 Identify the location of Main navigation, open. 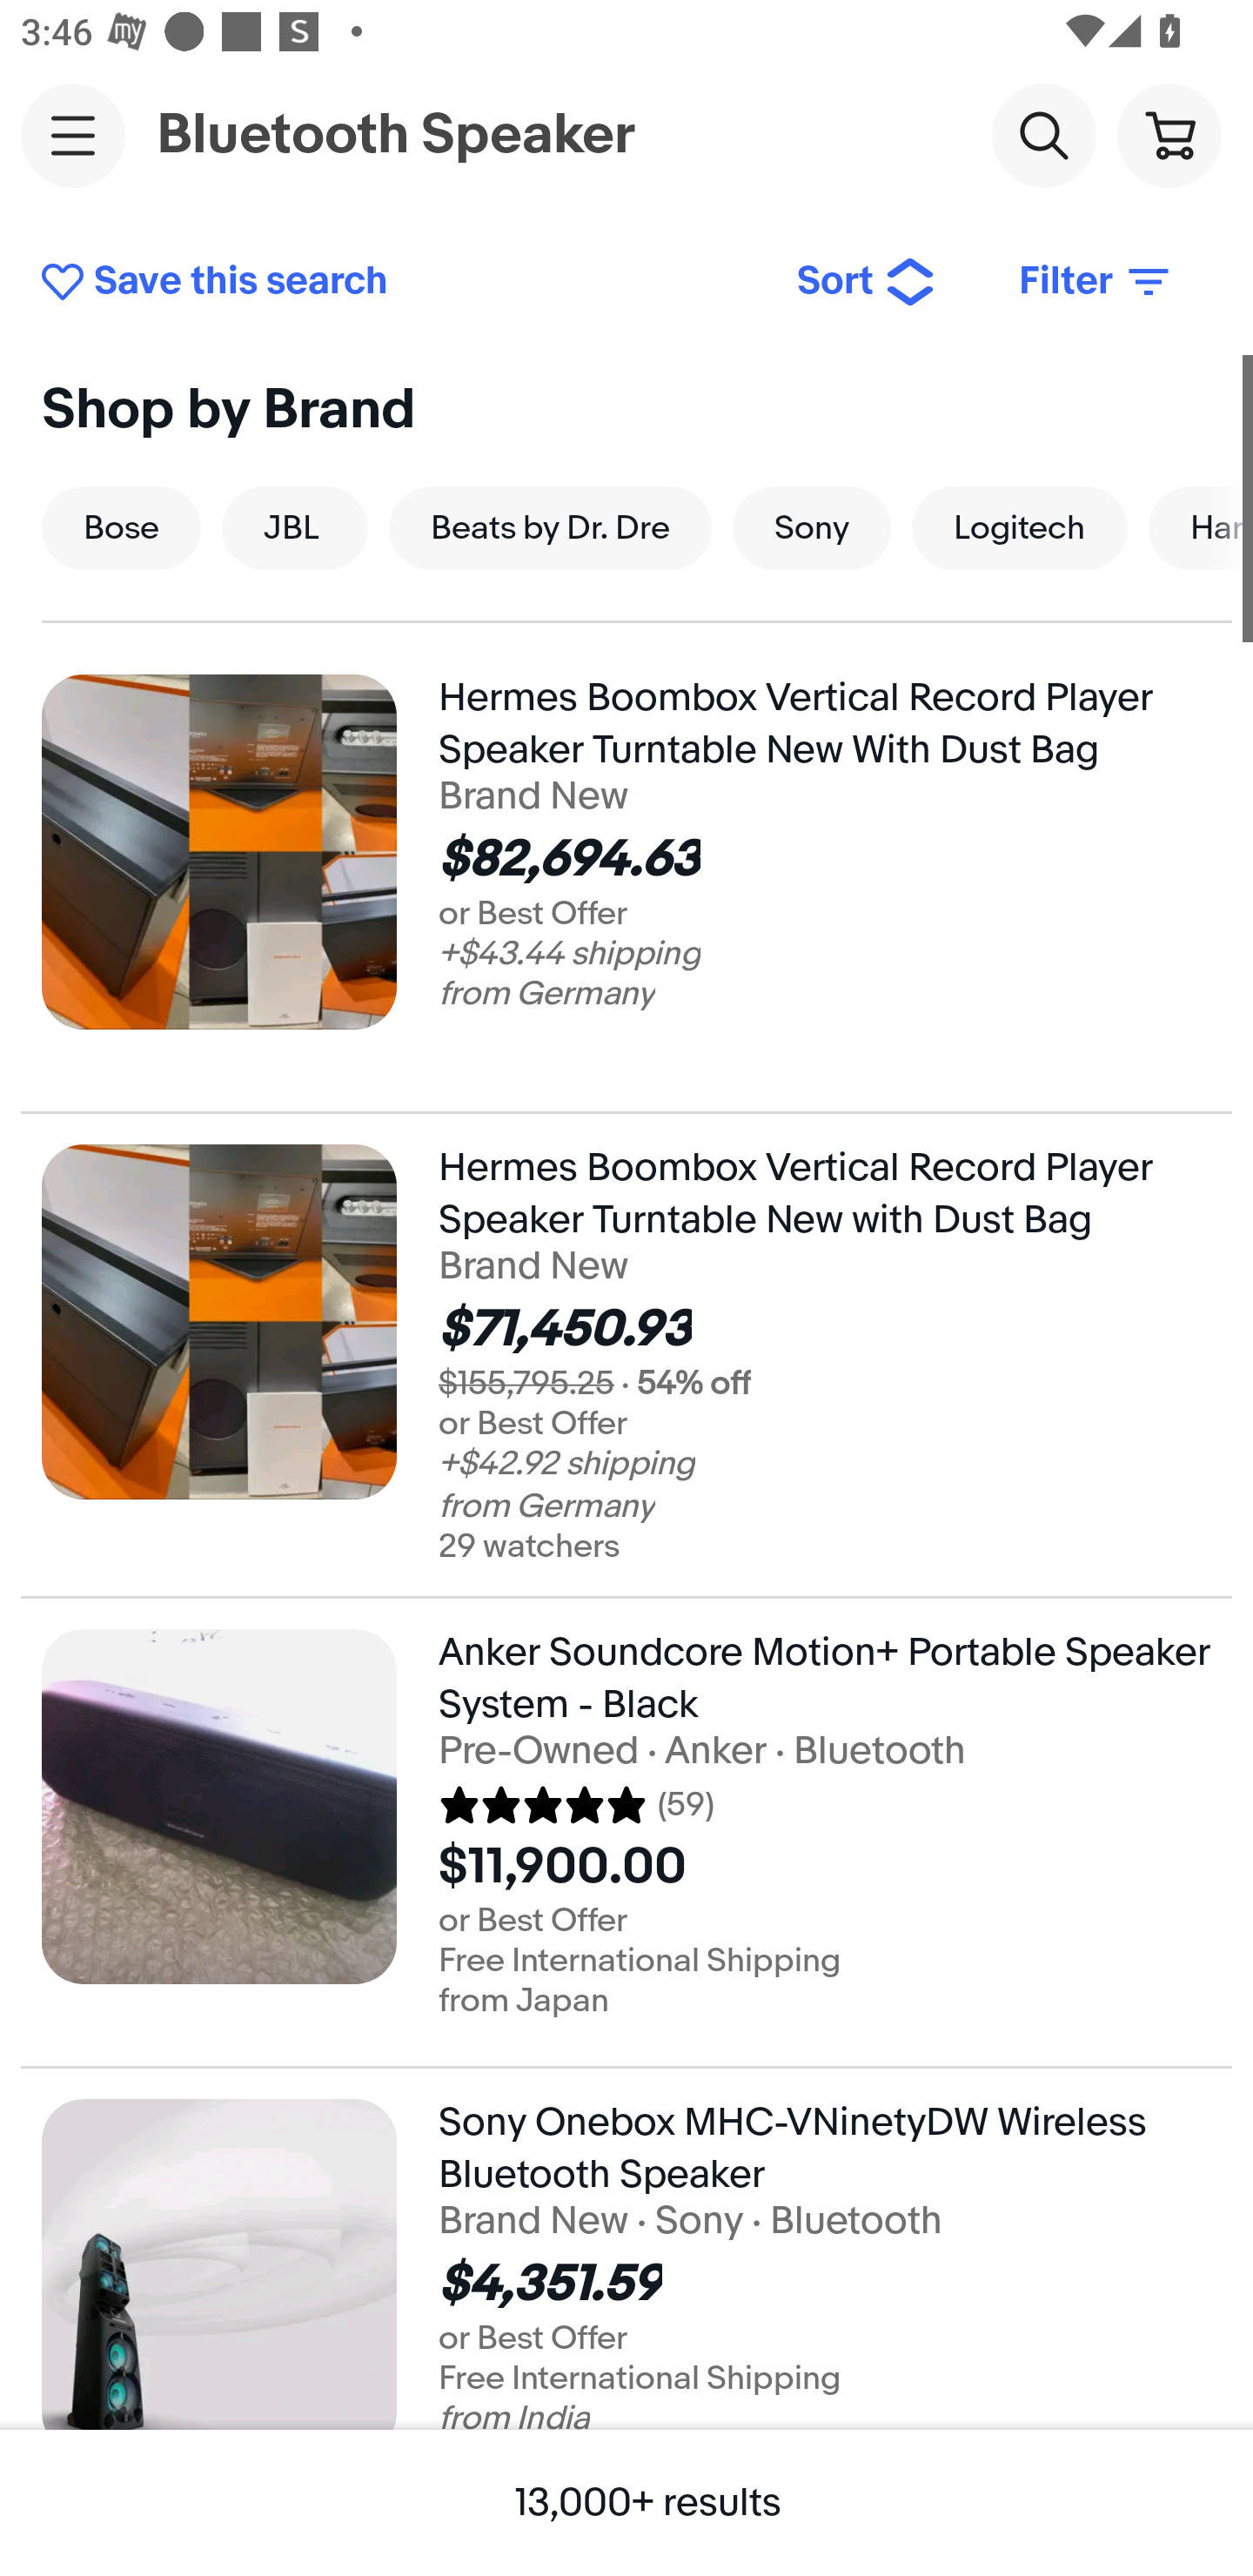
(73, 135).